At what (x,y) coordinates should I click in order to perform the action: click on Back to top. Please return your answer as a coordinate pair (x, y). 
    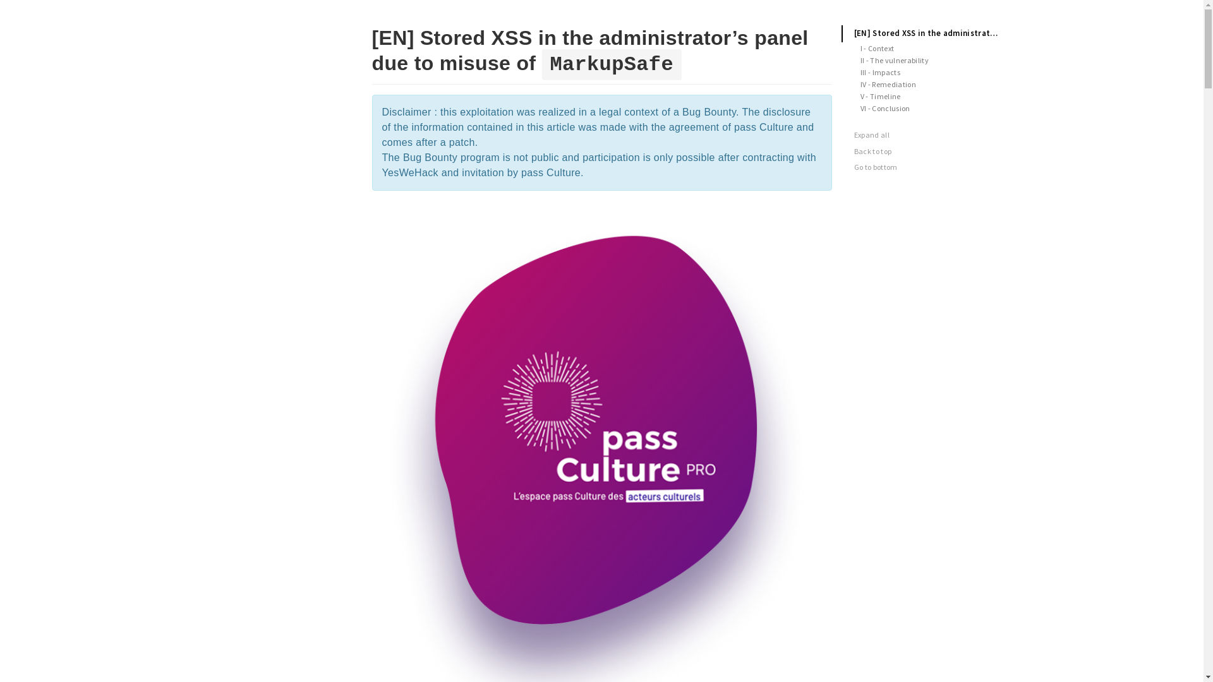
    Looking at the image, I should click on (929, 152).